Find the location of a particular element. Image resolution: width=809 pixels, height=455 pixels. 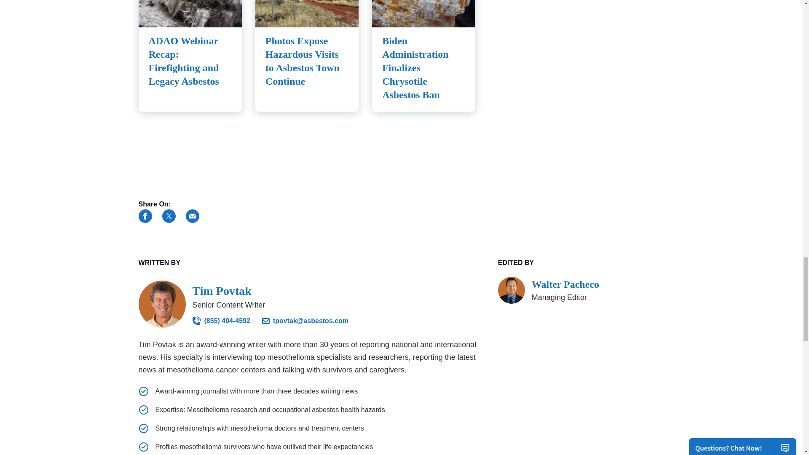

Email is located at coordinates (192, 216).